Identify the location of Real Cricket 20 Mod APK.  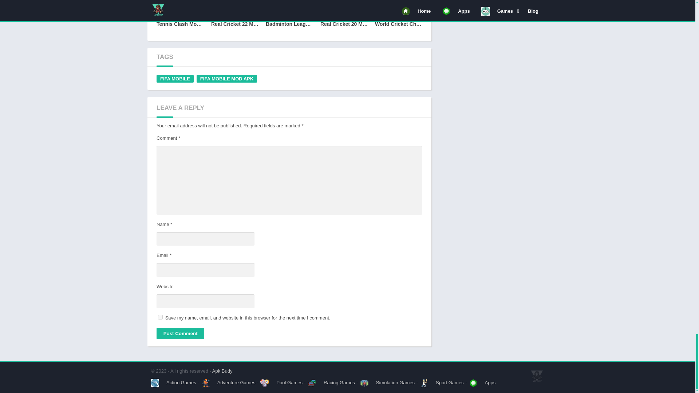
(344, 17).